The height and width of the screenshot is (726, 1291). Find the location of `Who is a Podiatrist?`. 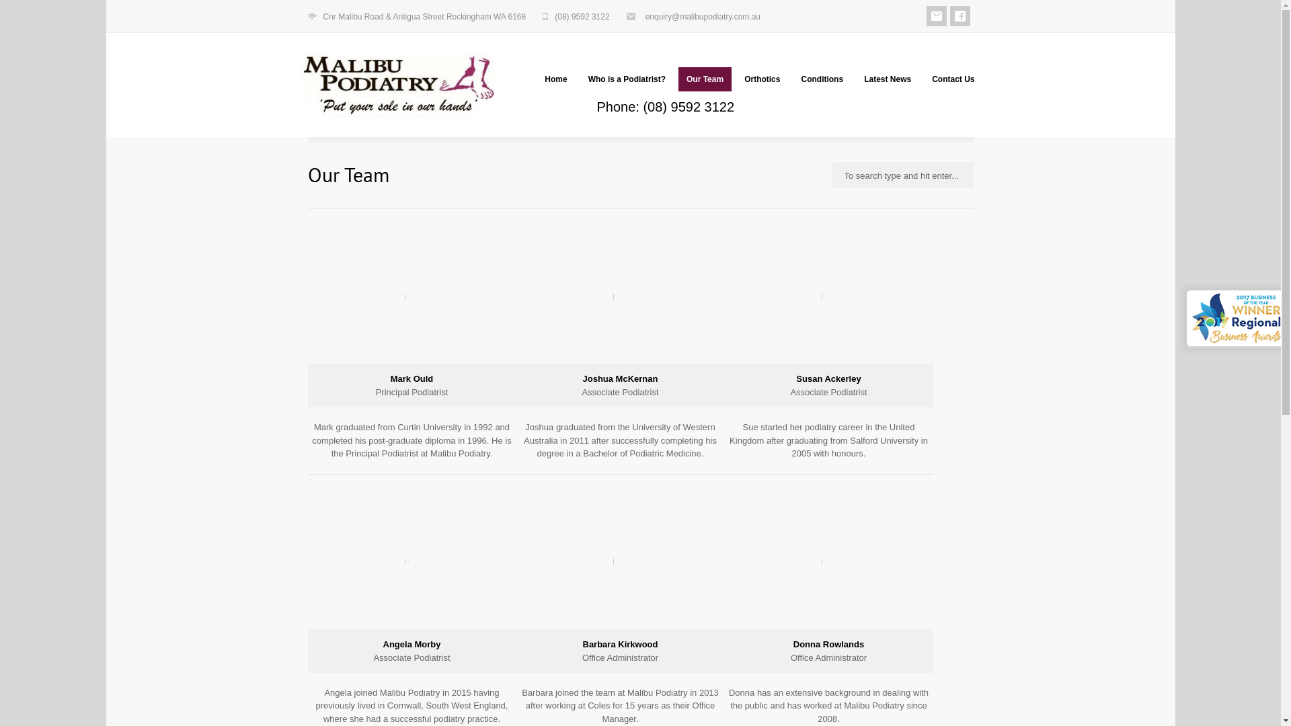

Who is a Podiatrist? is located at coordinates (627, 79).